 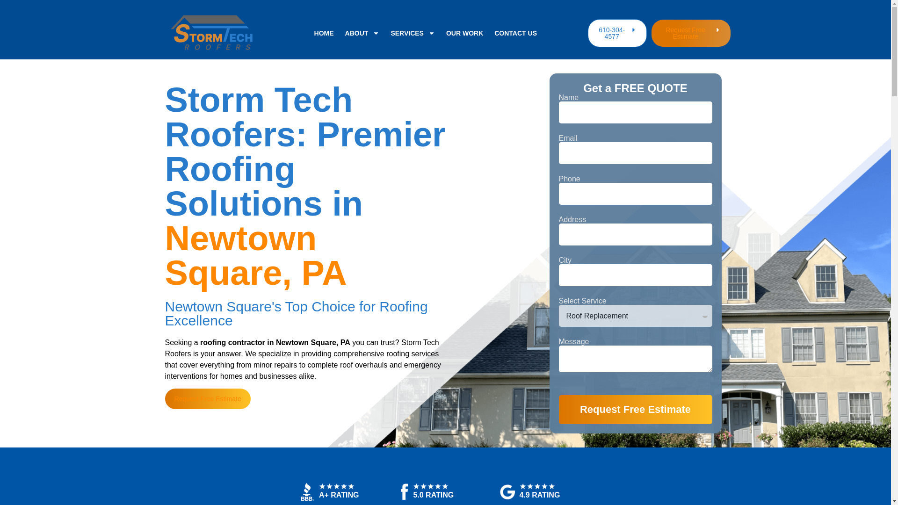 I want to click on 610-304-4577, so click(x=617, y=33).